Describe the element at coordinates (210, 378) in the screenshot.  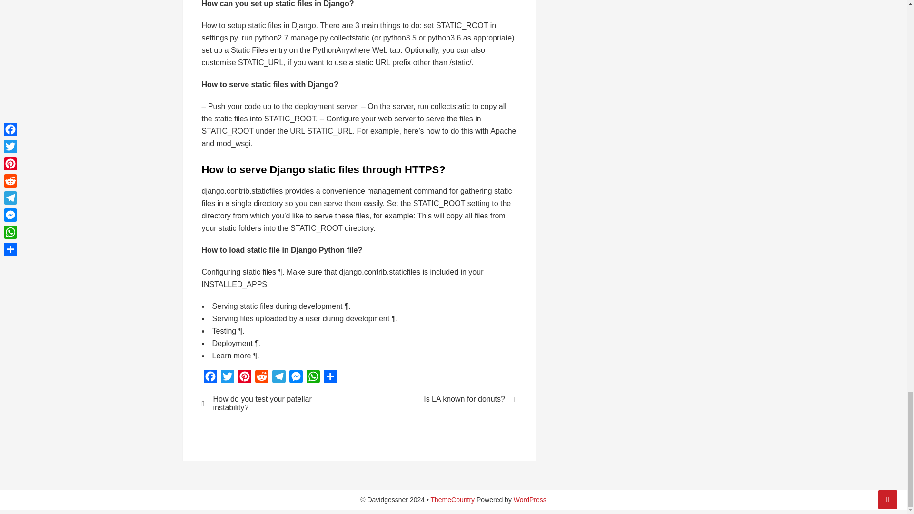
I see `Facebook` at that location.